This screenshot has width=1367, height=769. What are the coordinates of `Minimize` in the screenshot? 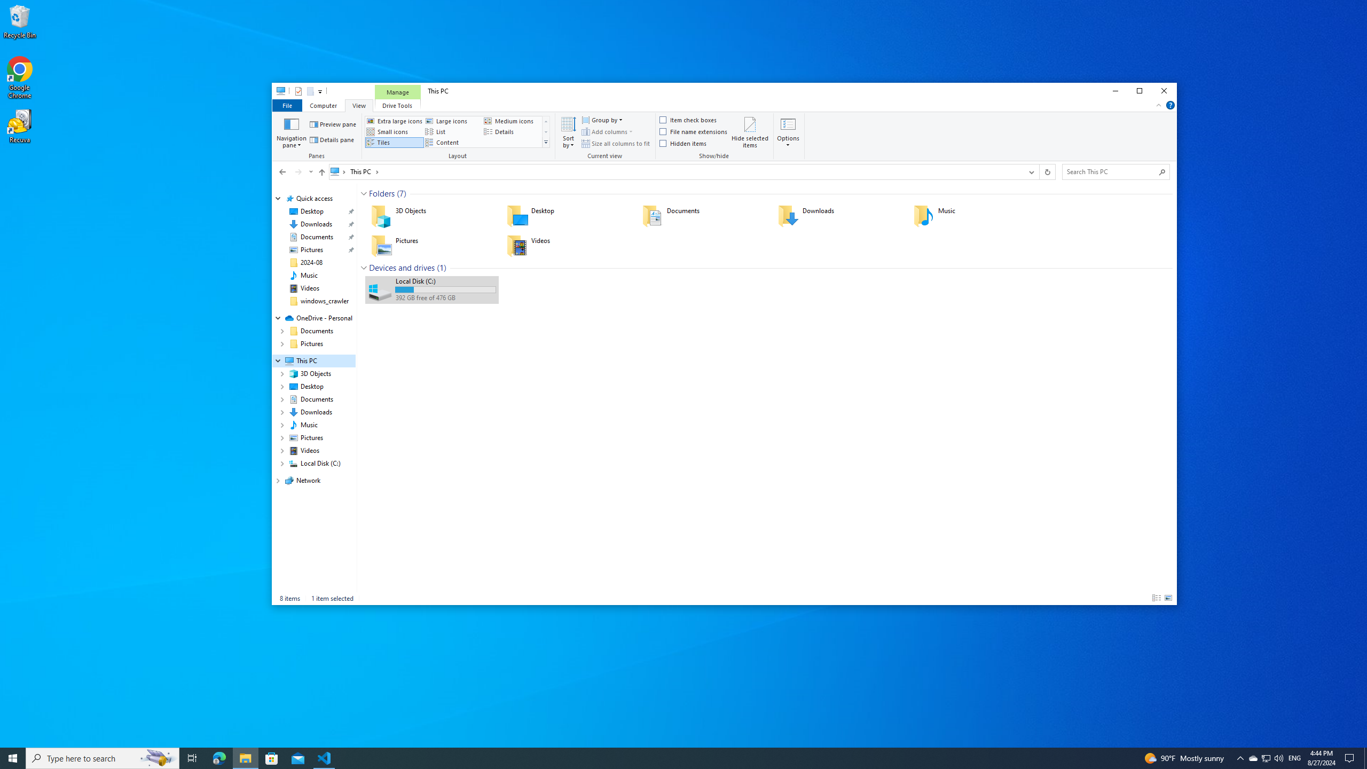 It's located at (1115, 91).